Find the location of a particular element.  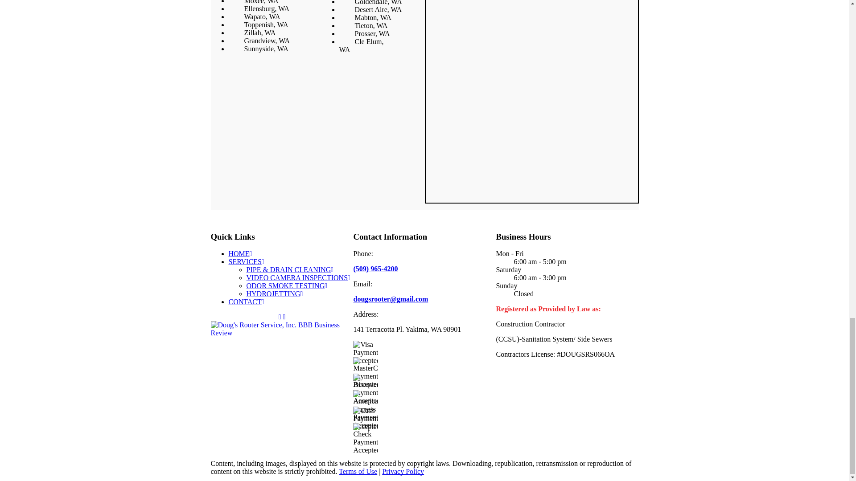

CONTACT is located at coordinates (246, 301).